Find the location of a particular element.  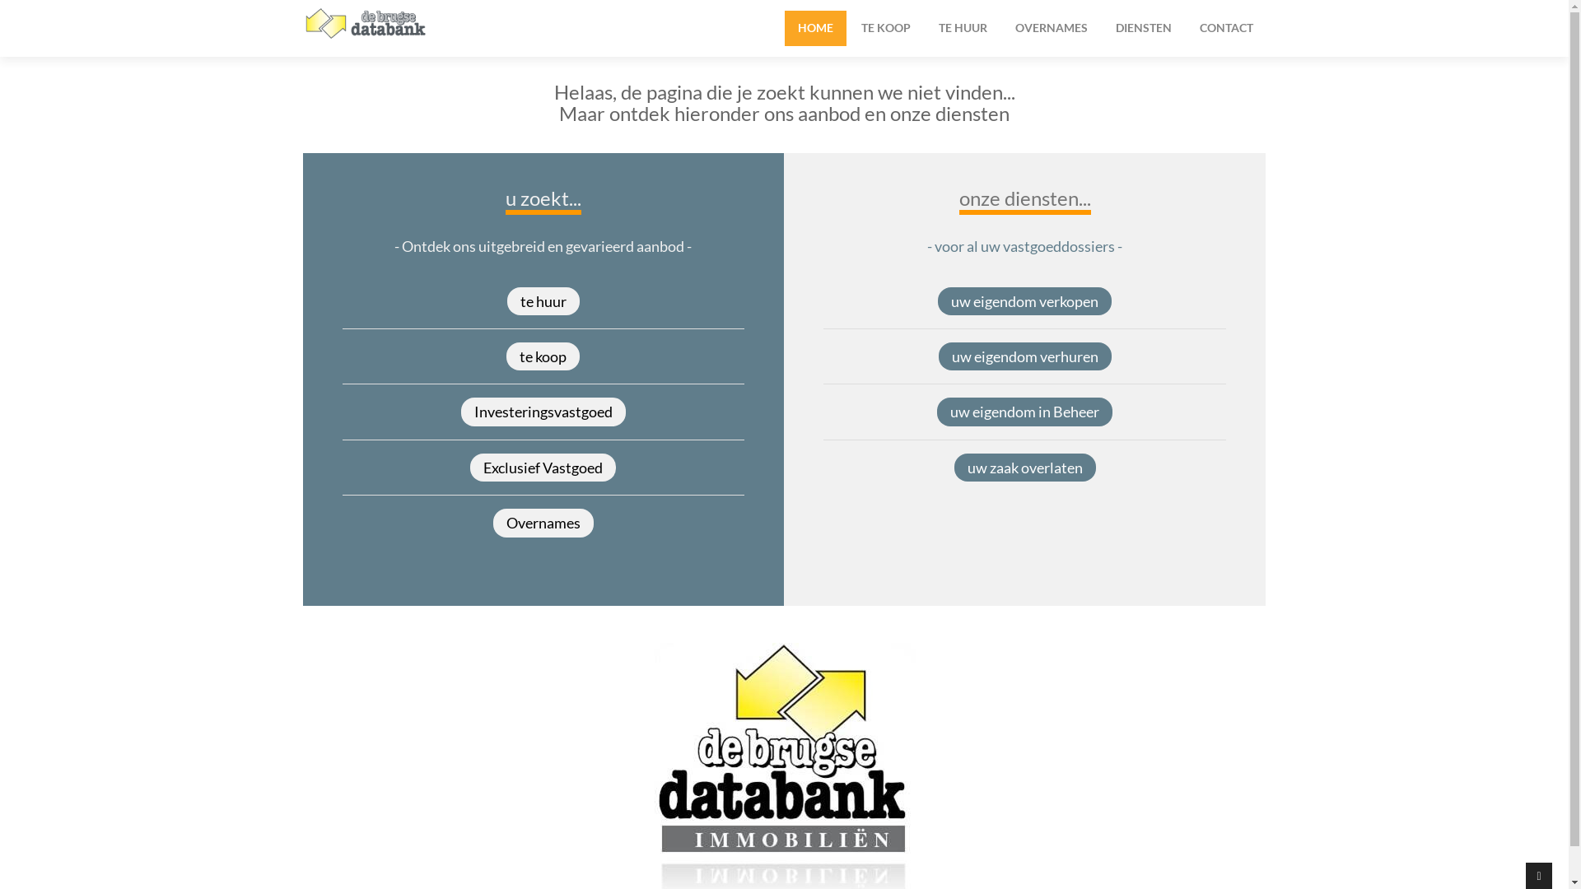

uw eigendom in Beheer is located at coordinates (1024, 412).